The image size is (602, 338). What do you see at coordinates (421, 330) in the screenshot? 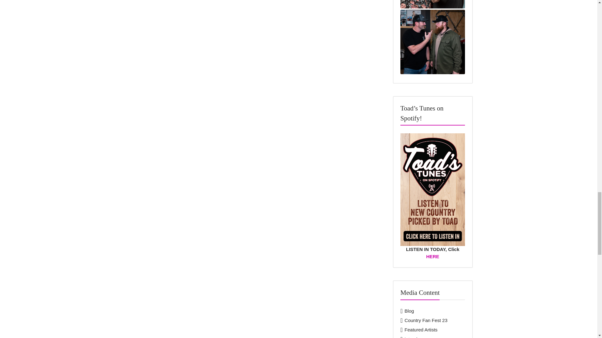
I see `Featured Artists` at bounding box center [421, 330].